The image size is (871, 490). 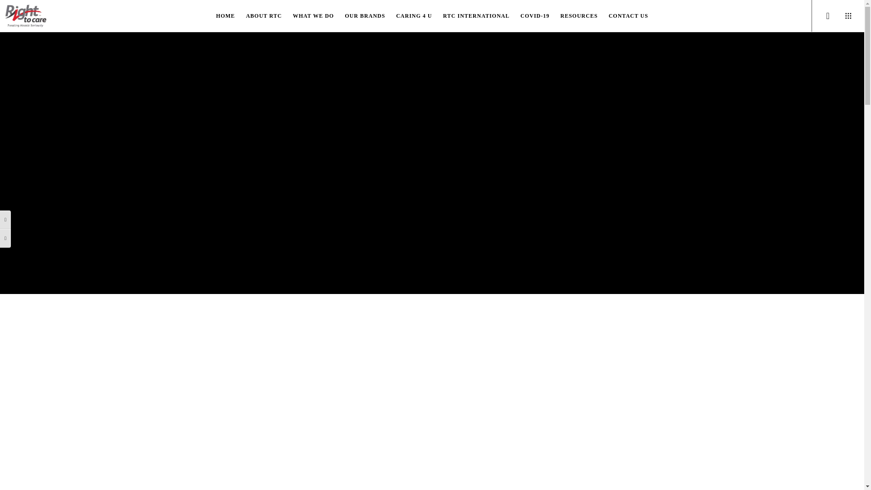 I want to click on HOME, so click(x=225, y=16).